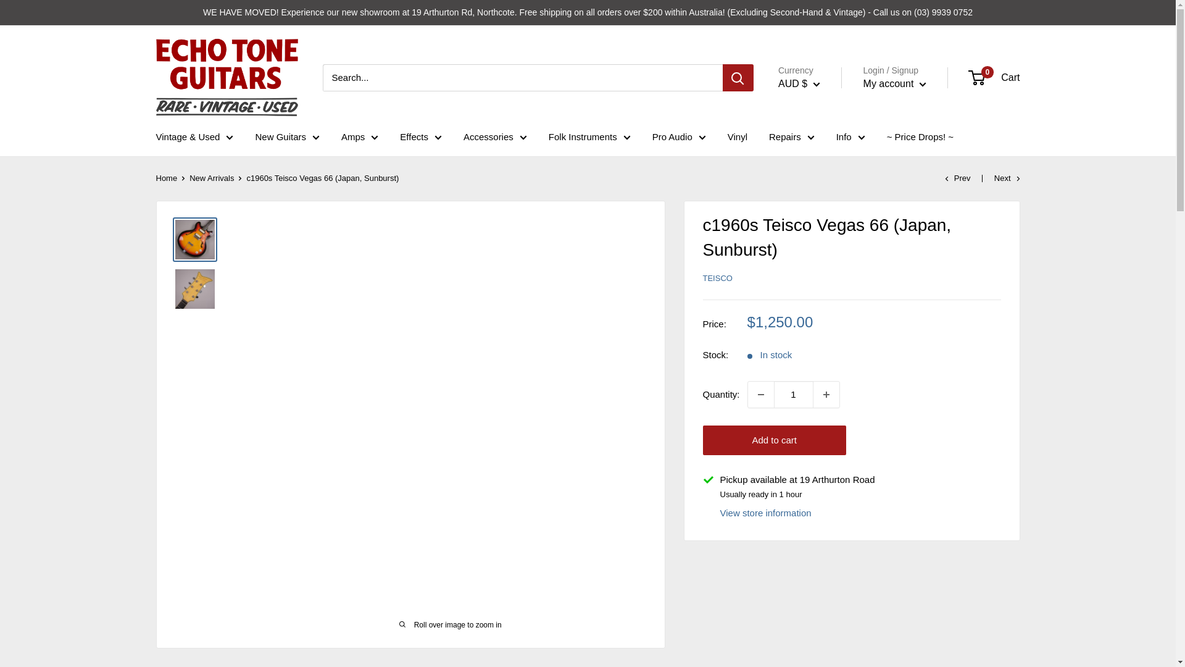 The height and width of the screenshot is (667, 1185). Describe the element at coordinates (760, 394) in the screenshot. I see `Decrease quantity by 1` at that location.